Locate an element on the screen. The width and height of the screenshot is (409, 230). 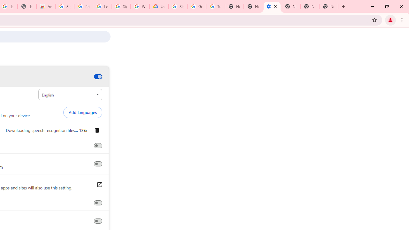
Remove English is located at coordinates (97, 130).